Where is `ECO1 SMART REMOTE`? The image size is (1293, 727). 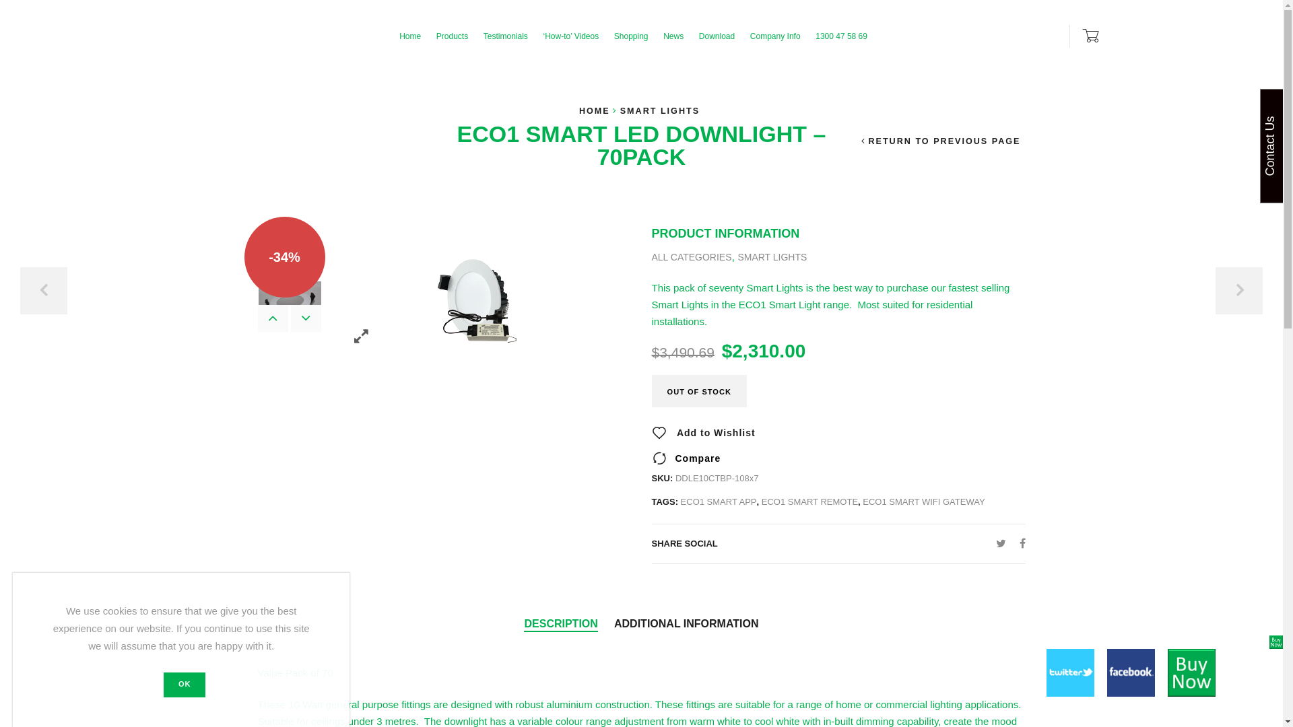
ECO1 SMART REMOTE is located at coordinates (809, 502).